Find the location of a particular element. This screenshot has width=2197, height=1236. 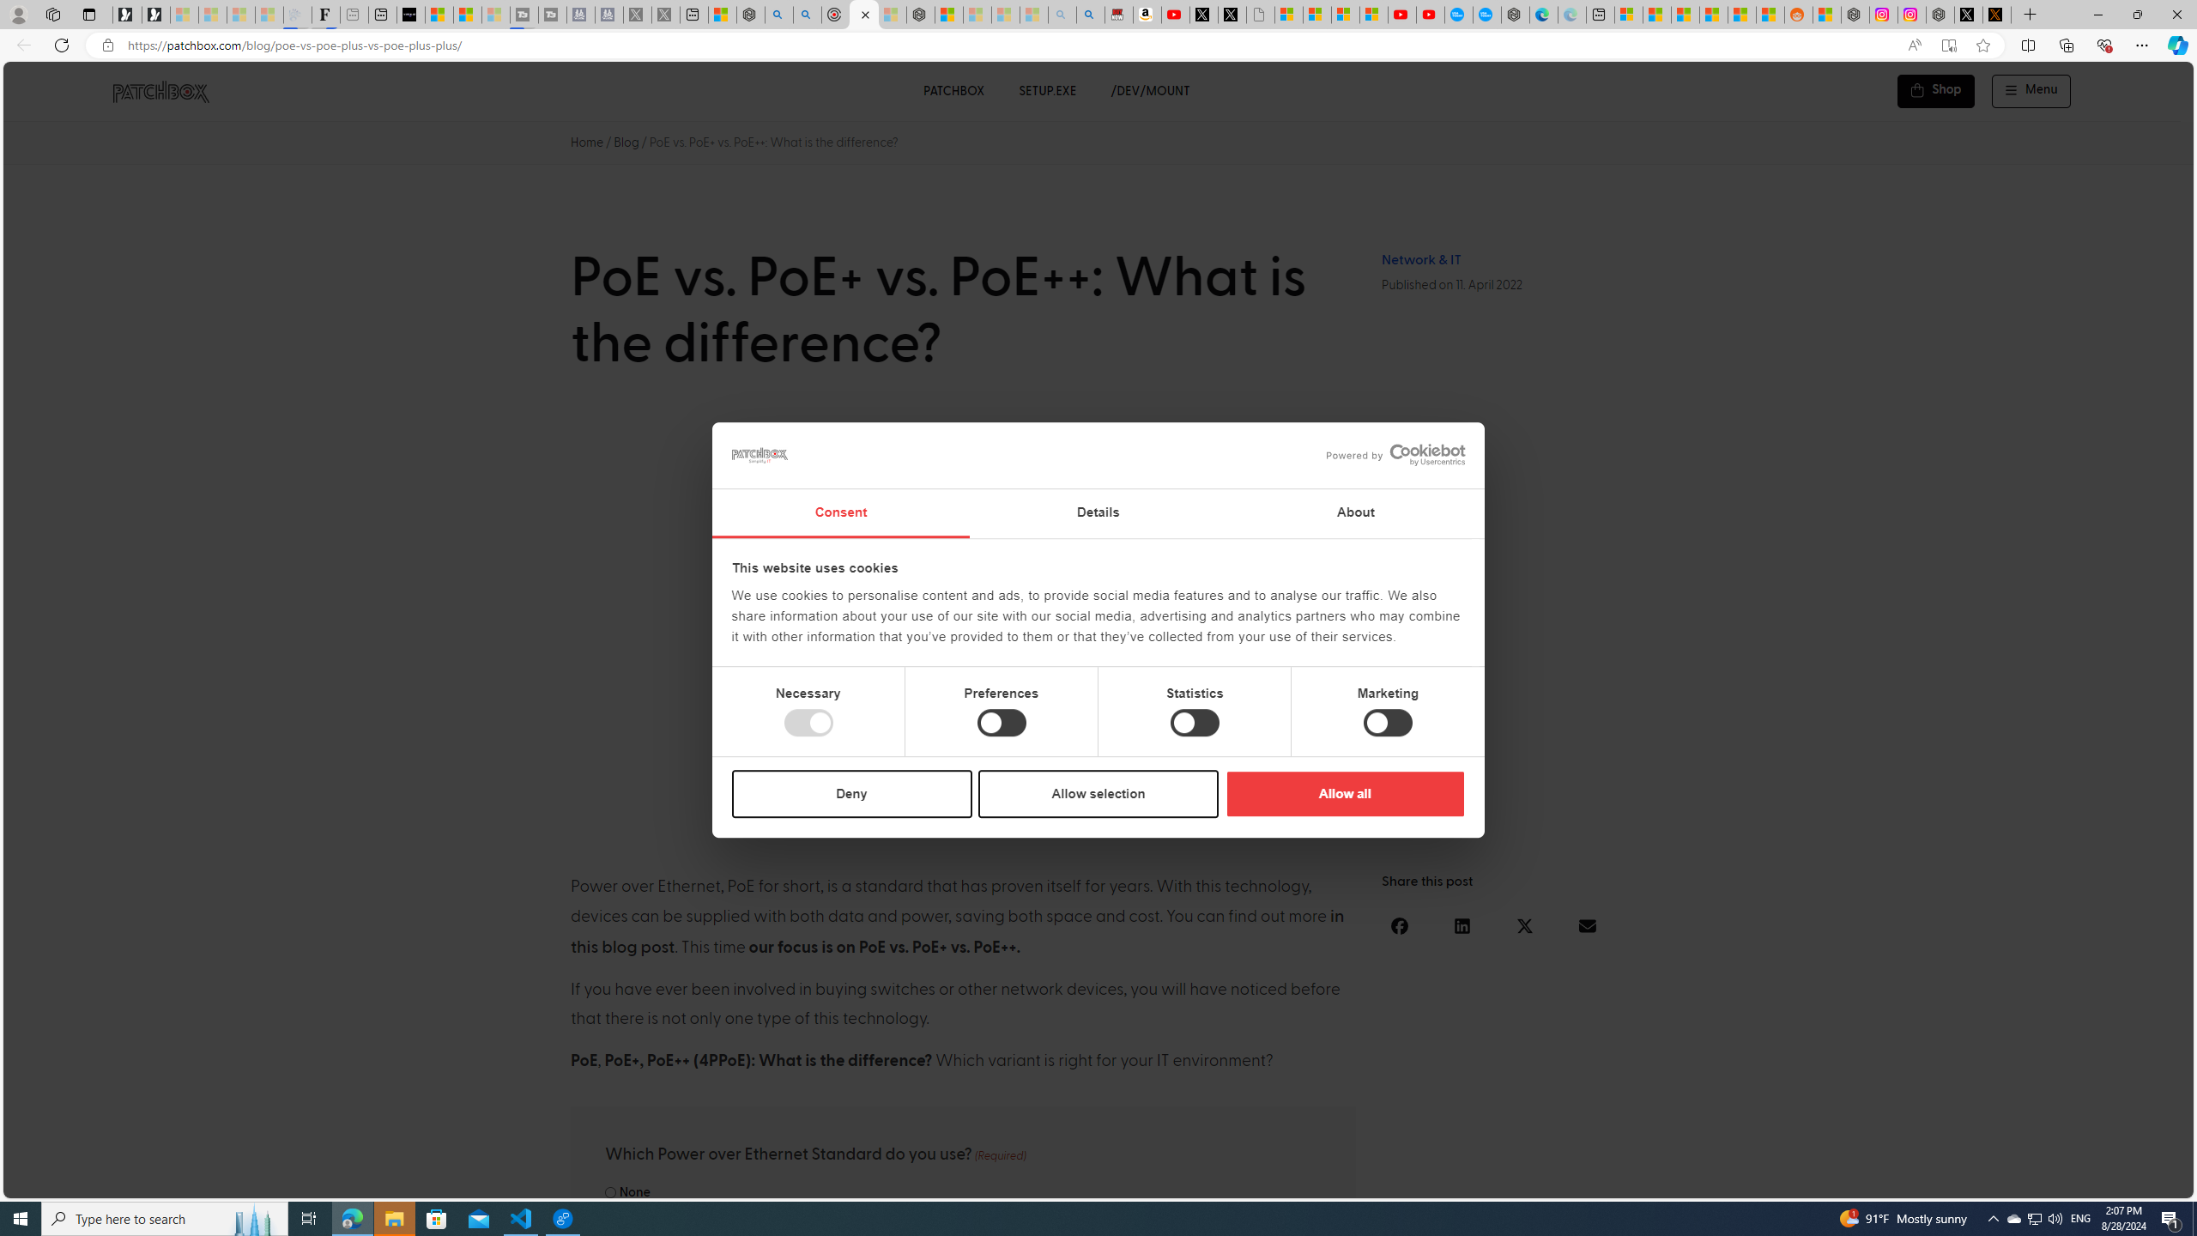

Language switcher : Swedish is located at coordinates (2048, 1182).